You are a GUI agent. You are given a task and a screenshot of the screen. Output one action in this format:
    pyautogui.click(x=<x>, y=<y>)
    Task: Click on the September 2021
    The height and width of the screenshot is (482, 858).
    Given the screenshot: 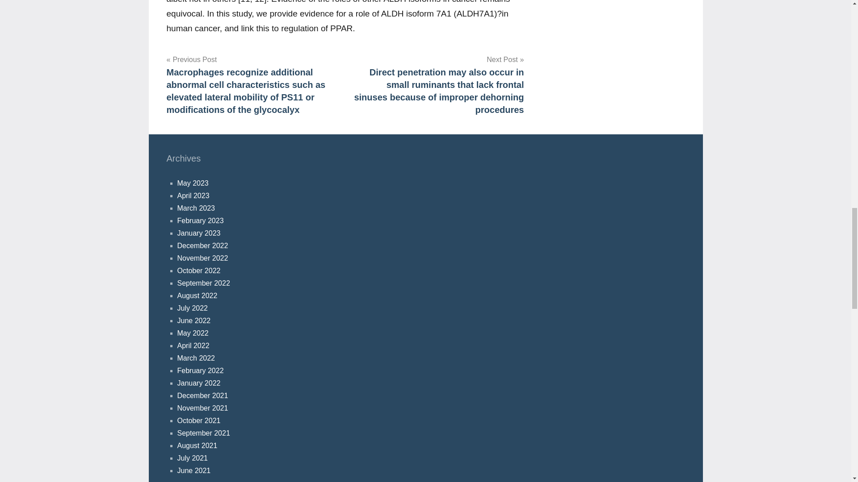 What is the action you would take?
    pyautogui.click(x=203, y=433)
    